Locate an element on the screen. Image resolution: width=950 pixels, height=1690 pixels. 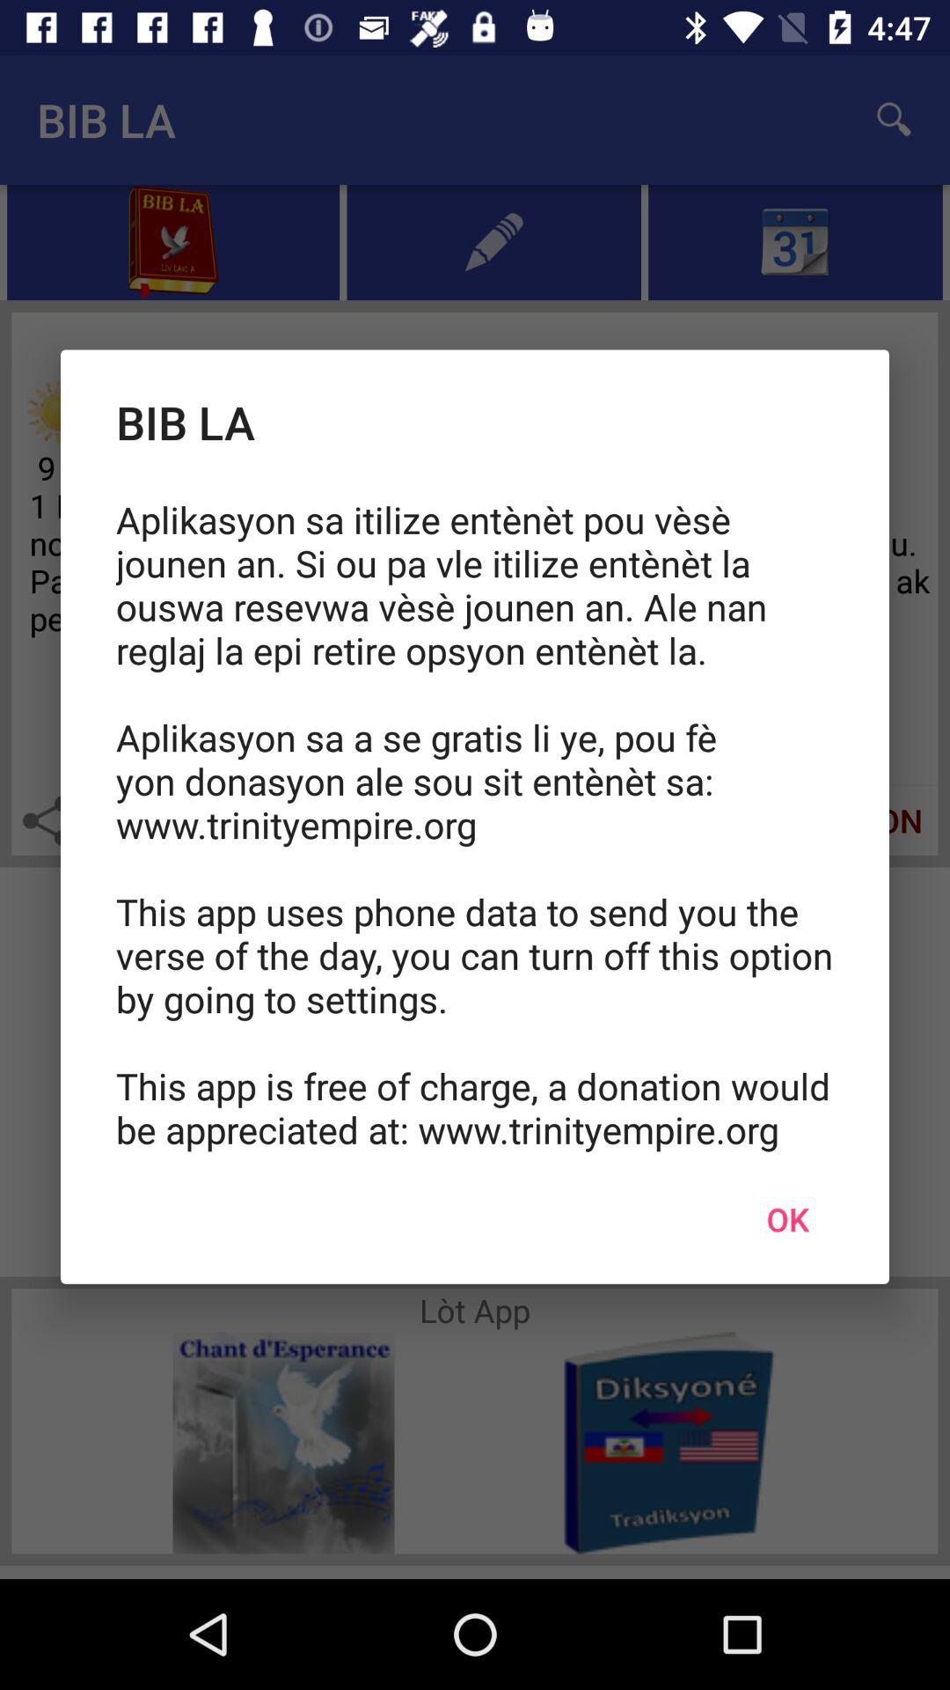
turn on the ok icon is located at coordinates (787, 1219).